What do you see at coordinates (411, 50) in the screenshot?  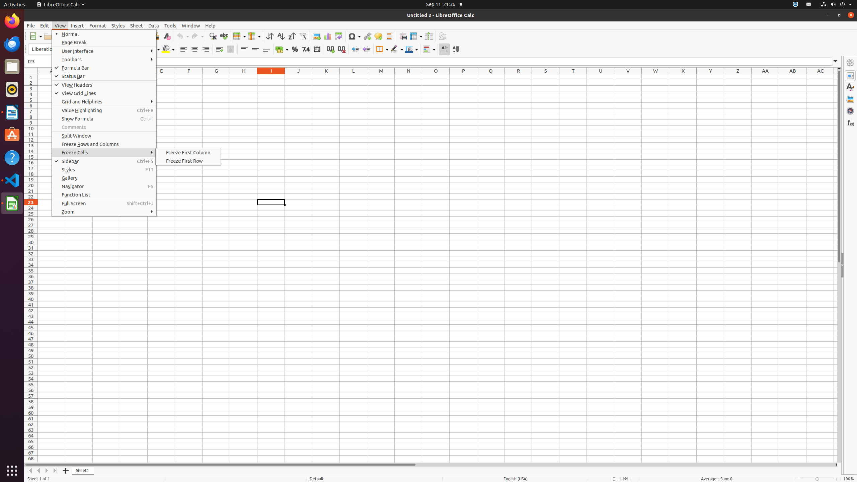 I see `Border Color` at bounding box center [411, 50].